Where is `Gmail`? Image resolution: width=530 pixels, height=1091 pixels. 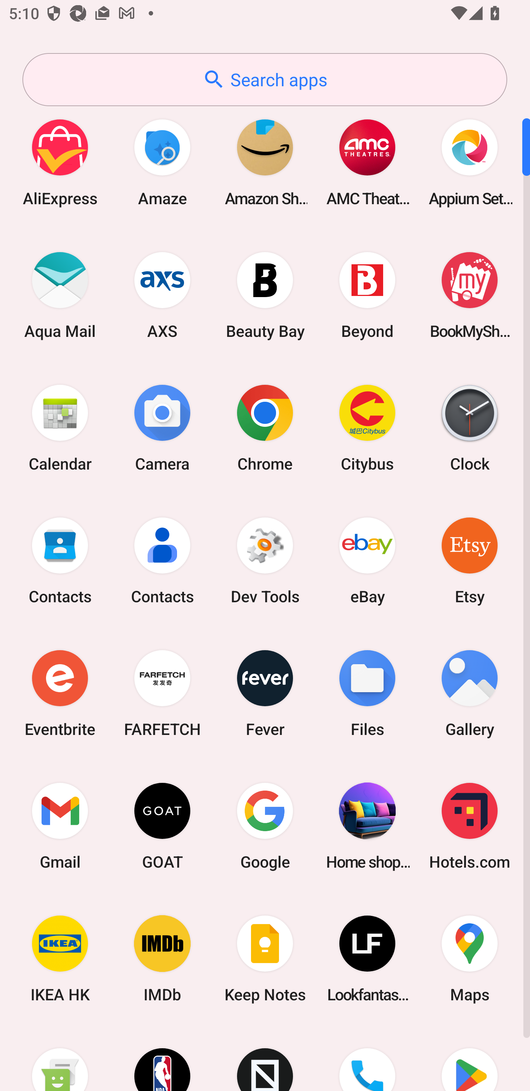
Gmail is located at coordinates (60, 826).